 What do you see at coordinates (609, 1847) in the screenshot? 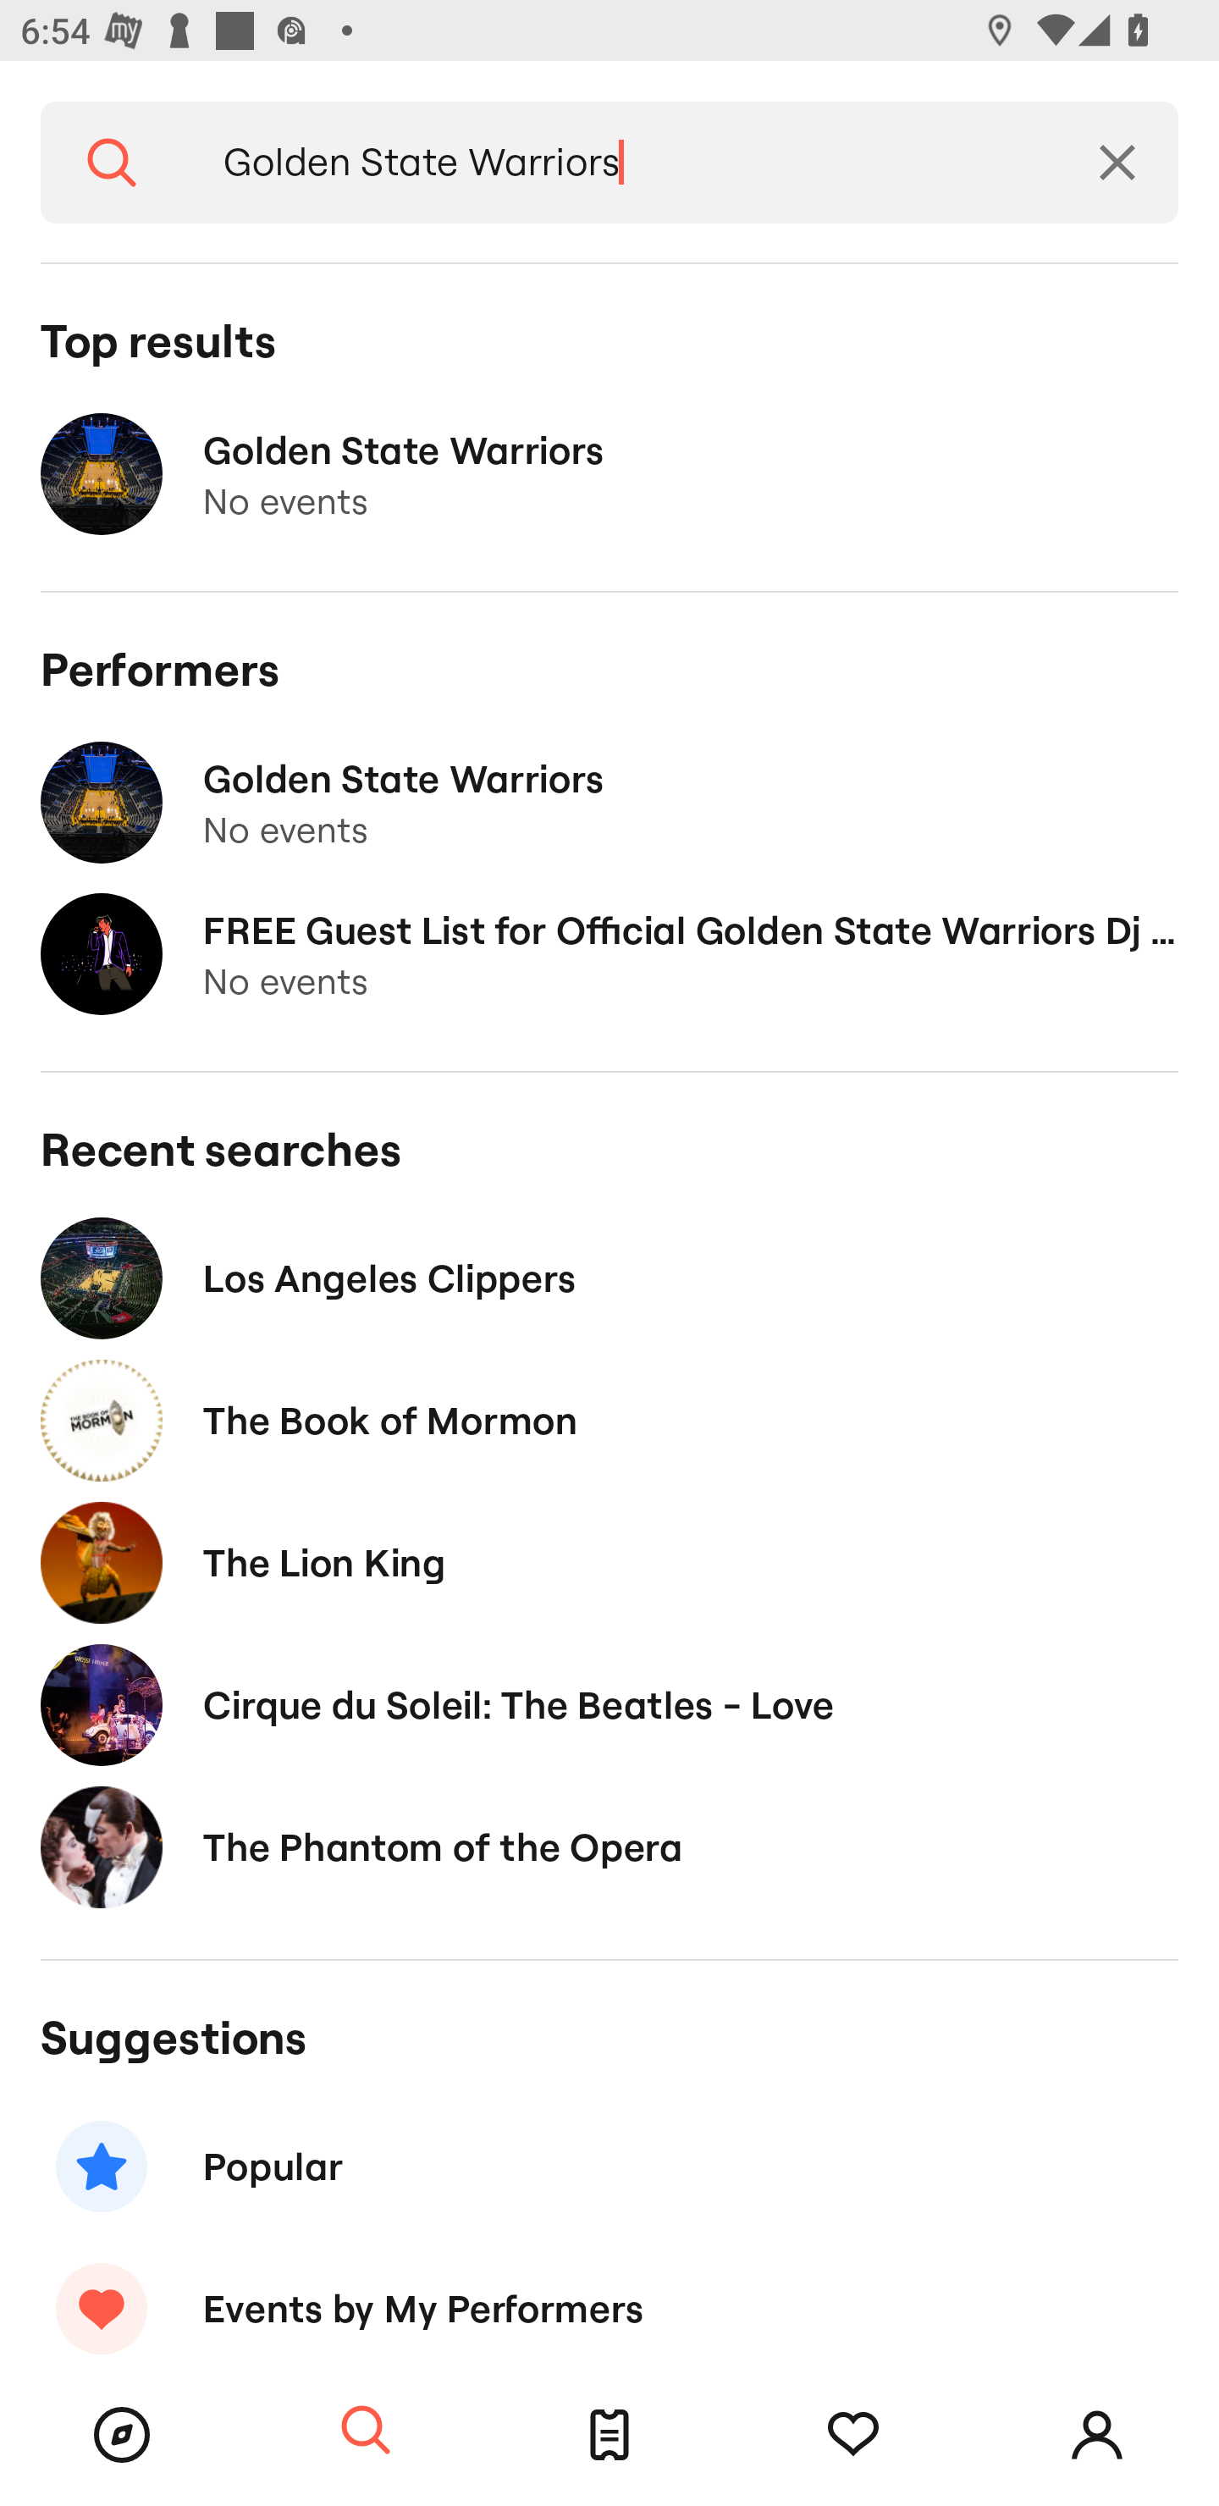
I see `The Phantom of the Opera` at bounding box center [609, 1847].